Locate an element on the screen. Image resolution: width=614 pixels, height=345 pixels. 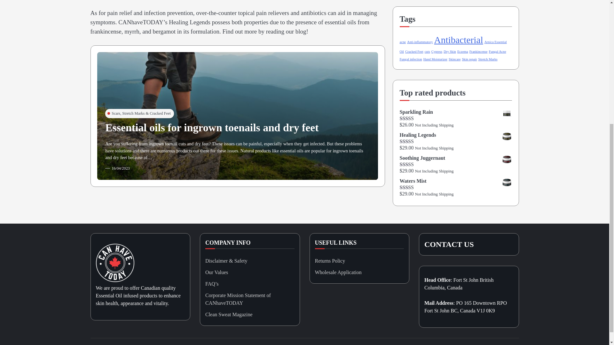
cuts is located at coordinates (427, 51).